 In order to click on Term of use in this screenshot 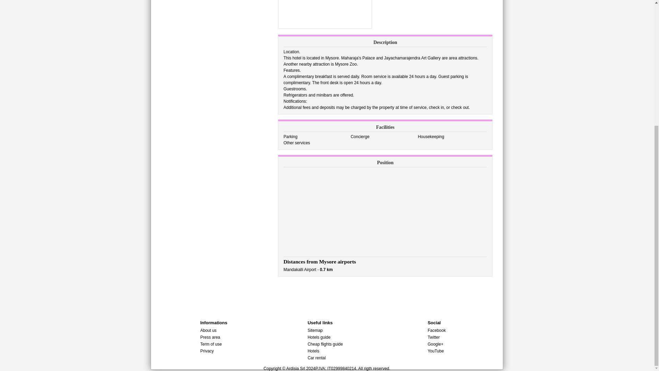, I will do `click(211, 344)`.